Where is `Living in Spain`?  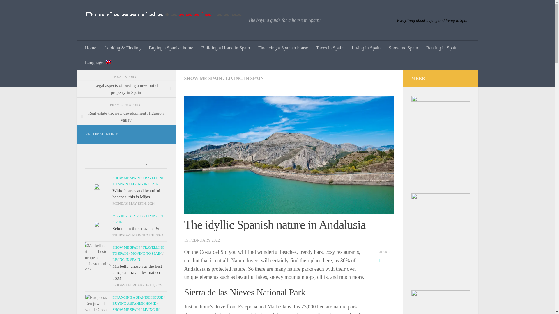
Living in Spain is located at coordinates (366, 48).